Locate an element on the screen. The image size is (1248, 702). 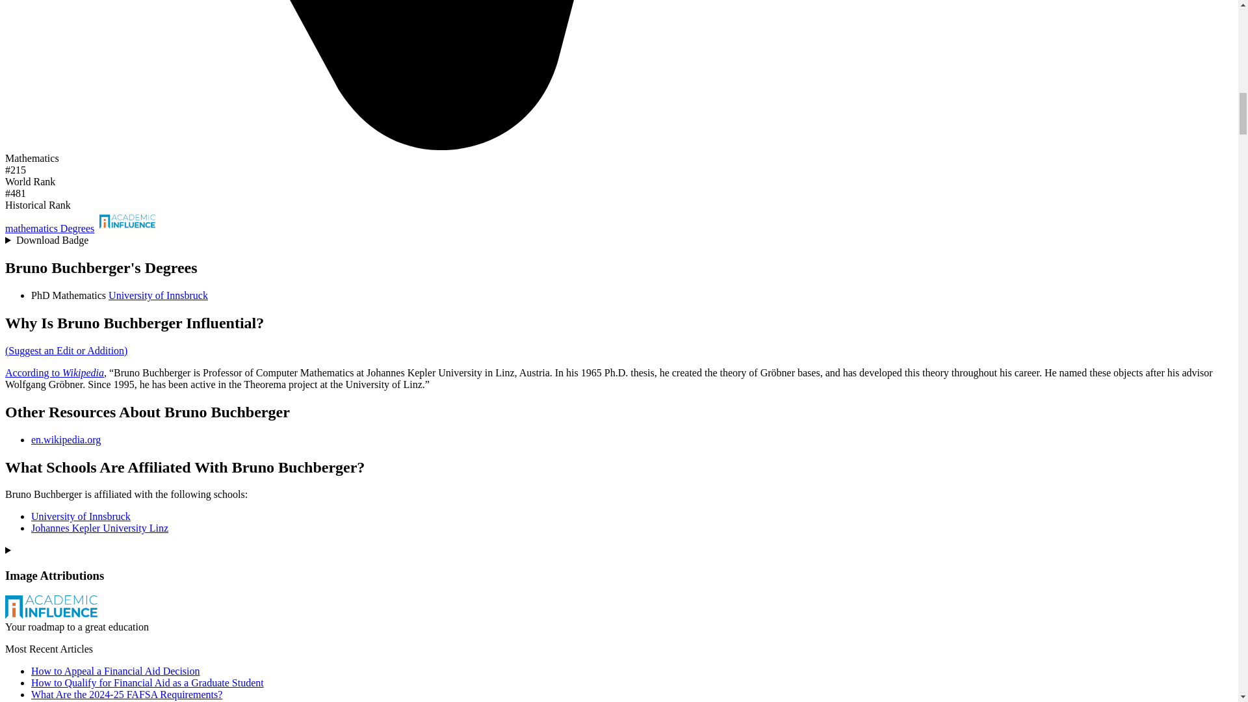
mathematics Degrees is located at coordinates (49, 228).